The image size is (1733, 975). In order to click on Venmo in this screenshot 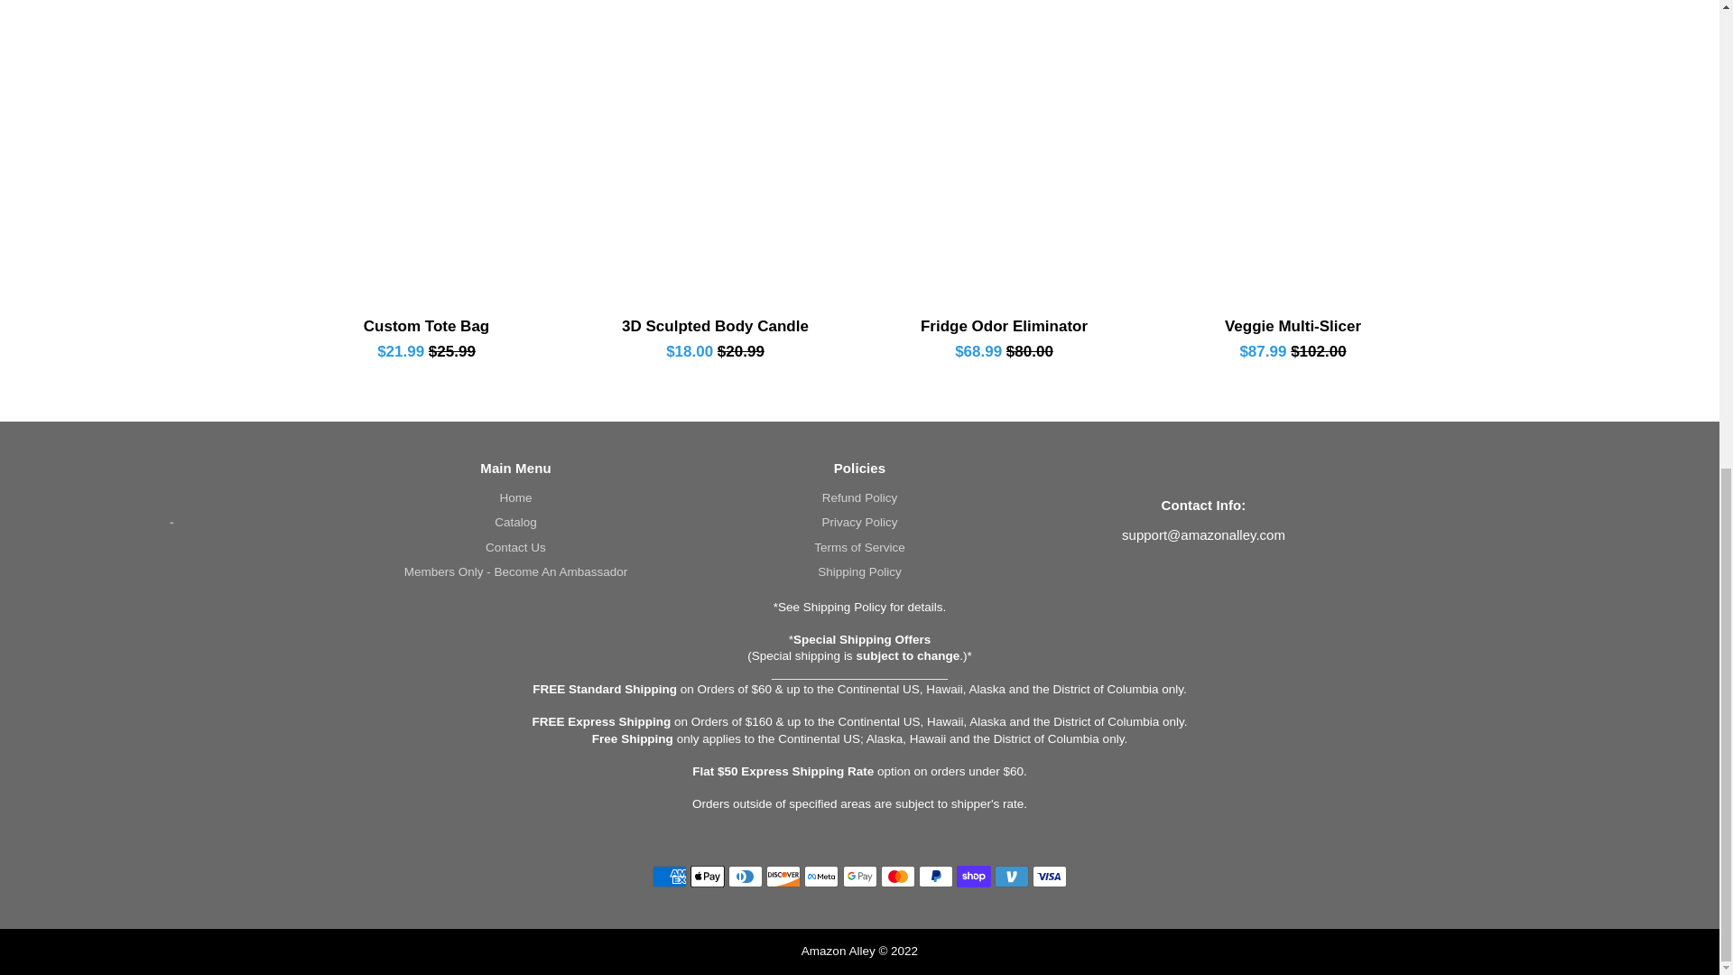, I will do `click(1012, 876)`.